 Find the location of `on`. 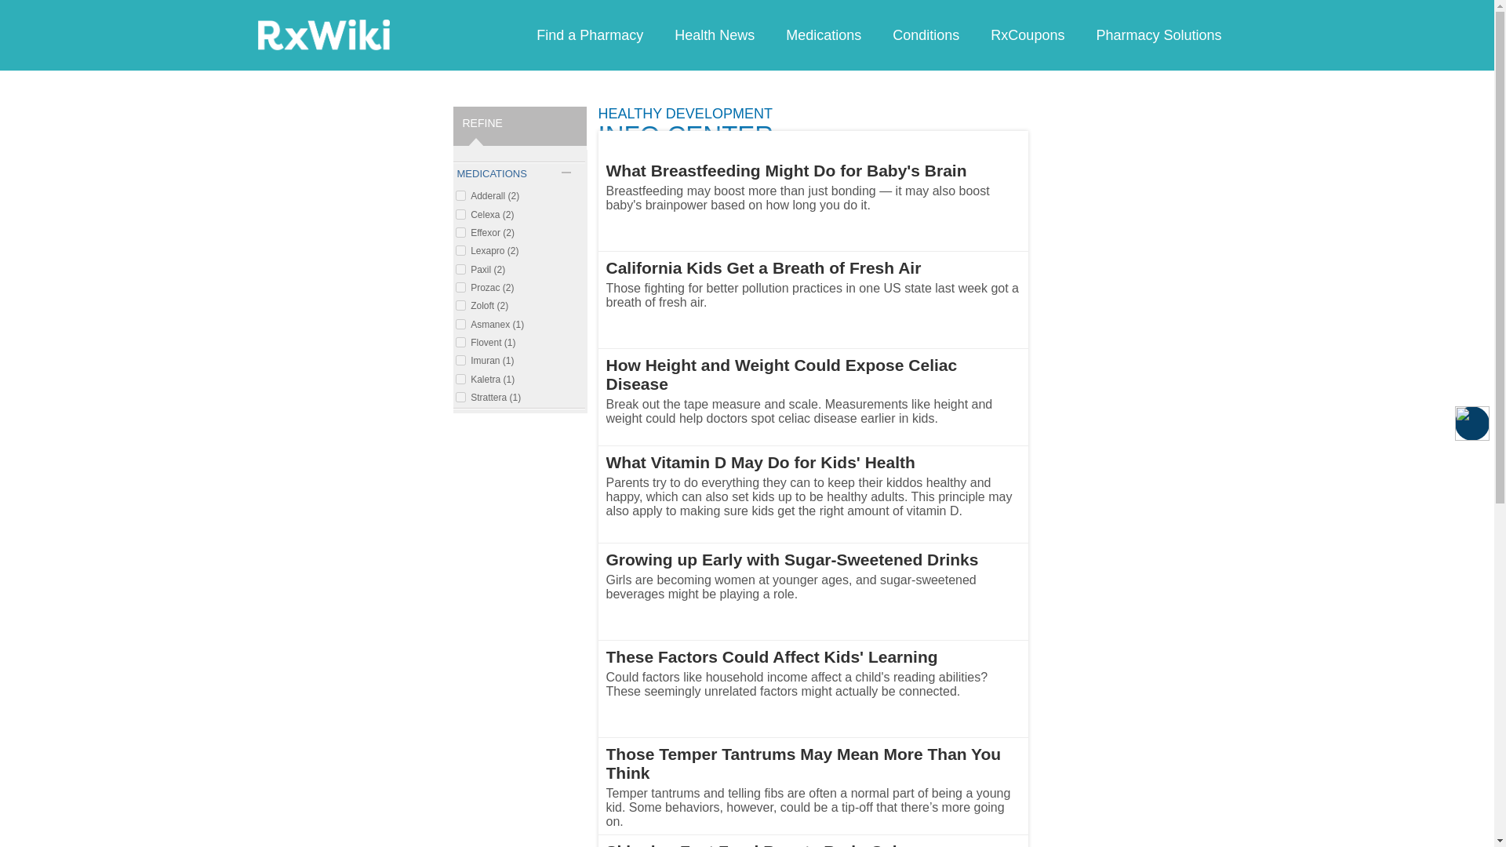

on is located at coordinates (460, 306).